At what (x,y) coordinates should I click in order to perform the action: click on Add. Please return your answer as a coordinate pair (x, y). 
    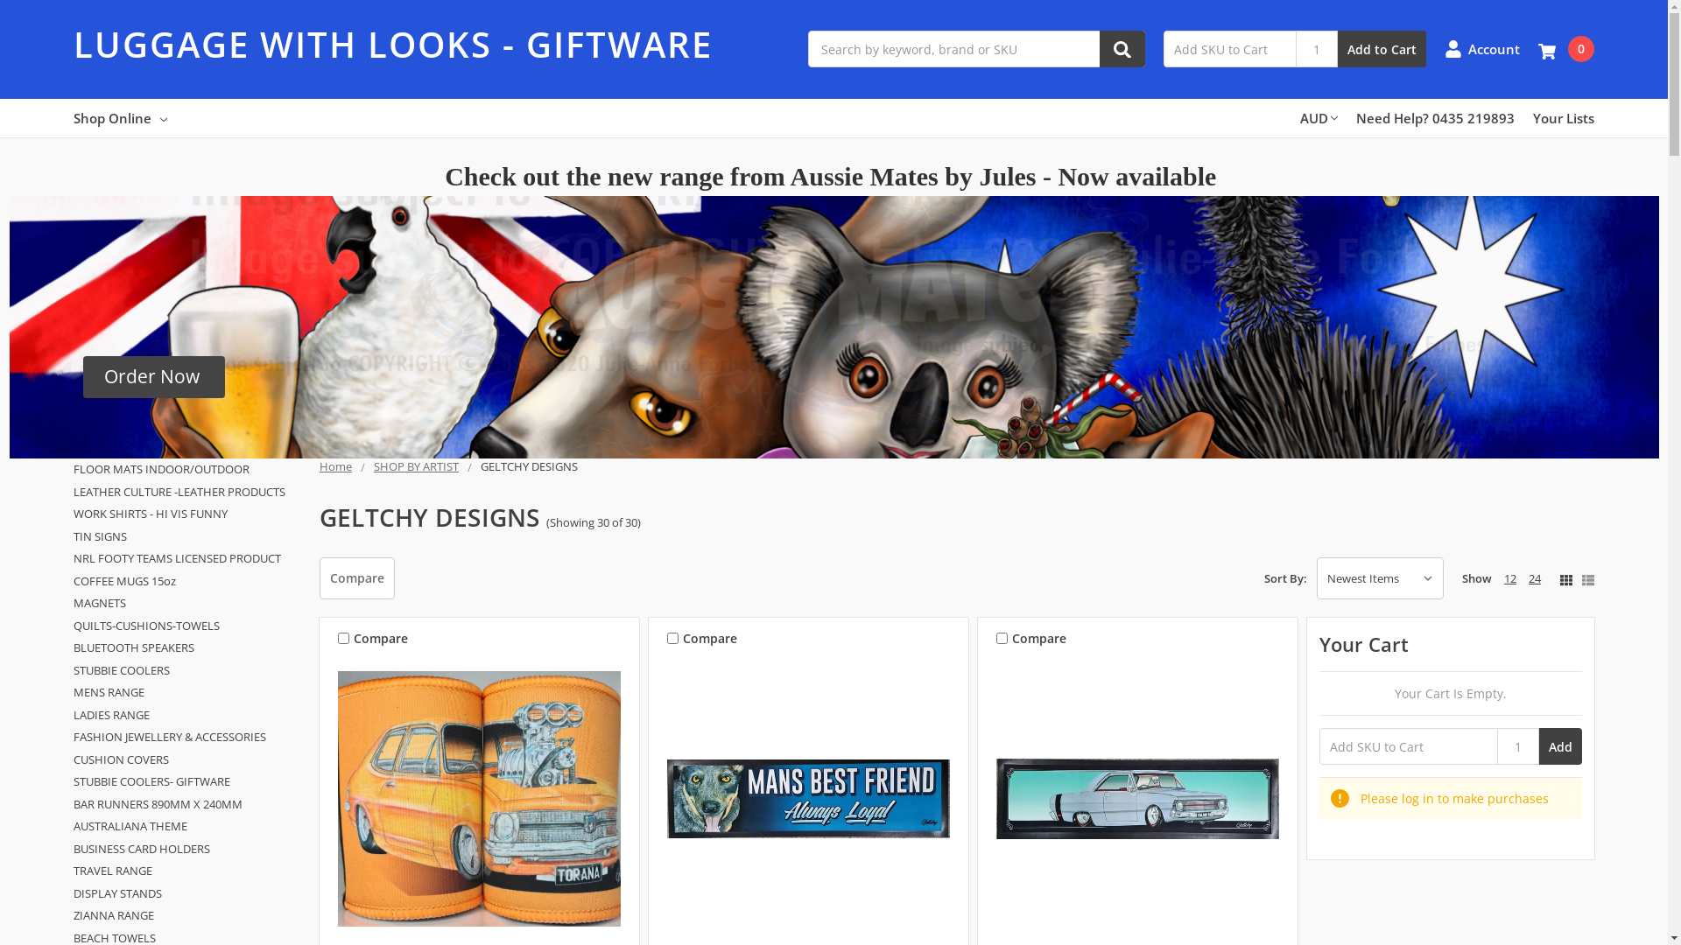
    Looking at the image, I should click on (1560, 746).